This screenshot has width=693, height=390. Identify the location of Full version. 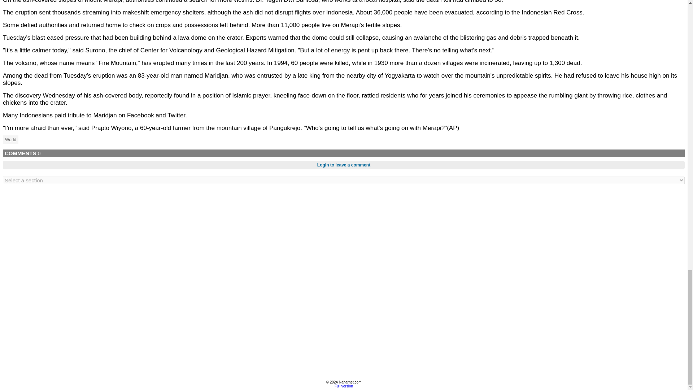
(344, 386).